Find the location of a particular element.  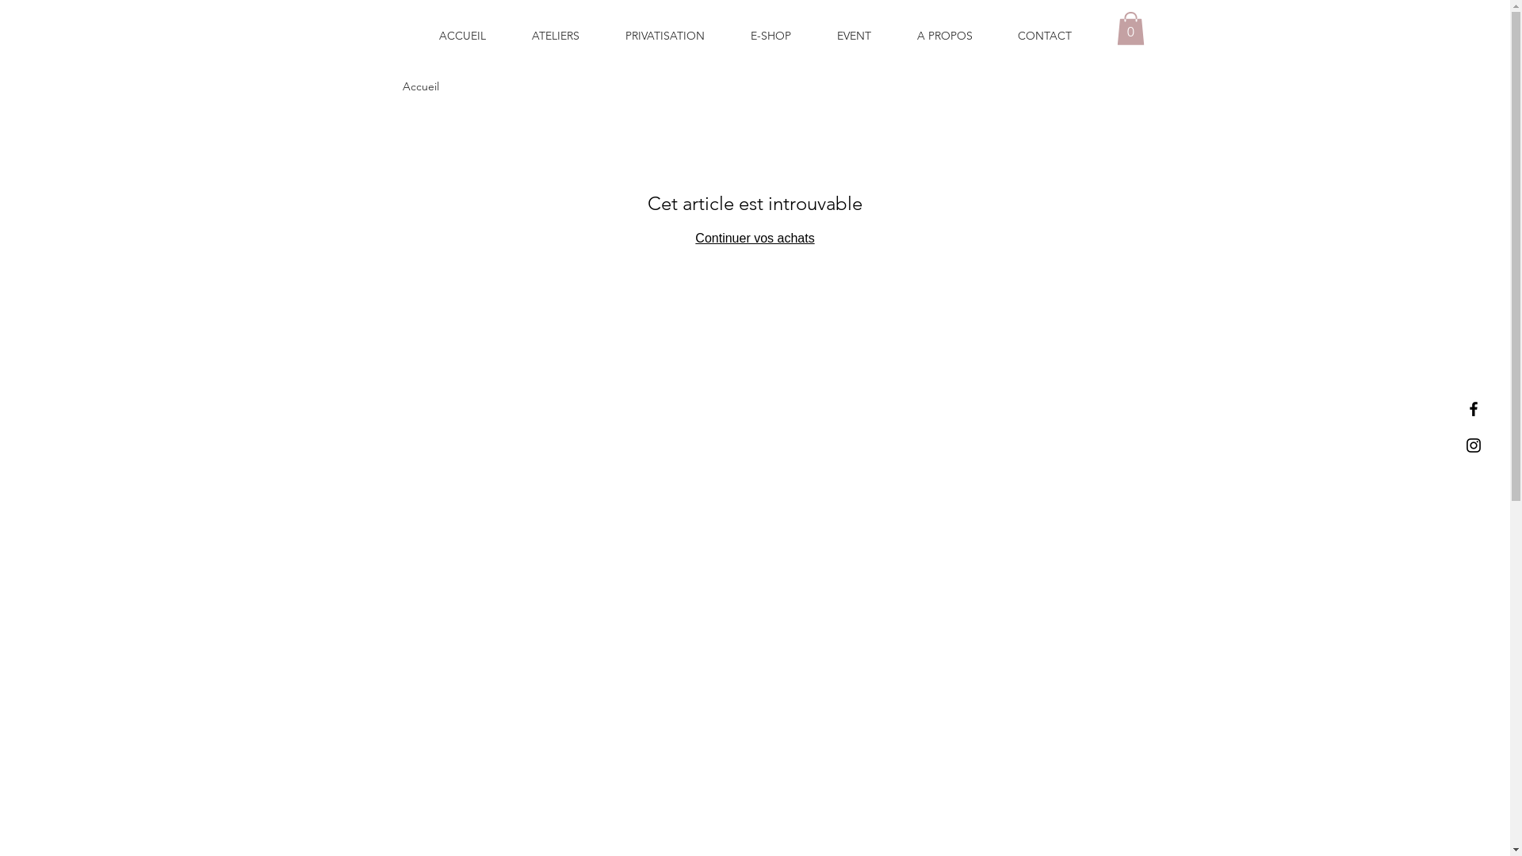

A PROPOS is located at coordinates (945, 36).